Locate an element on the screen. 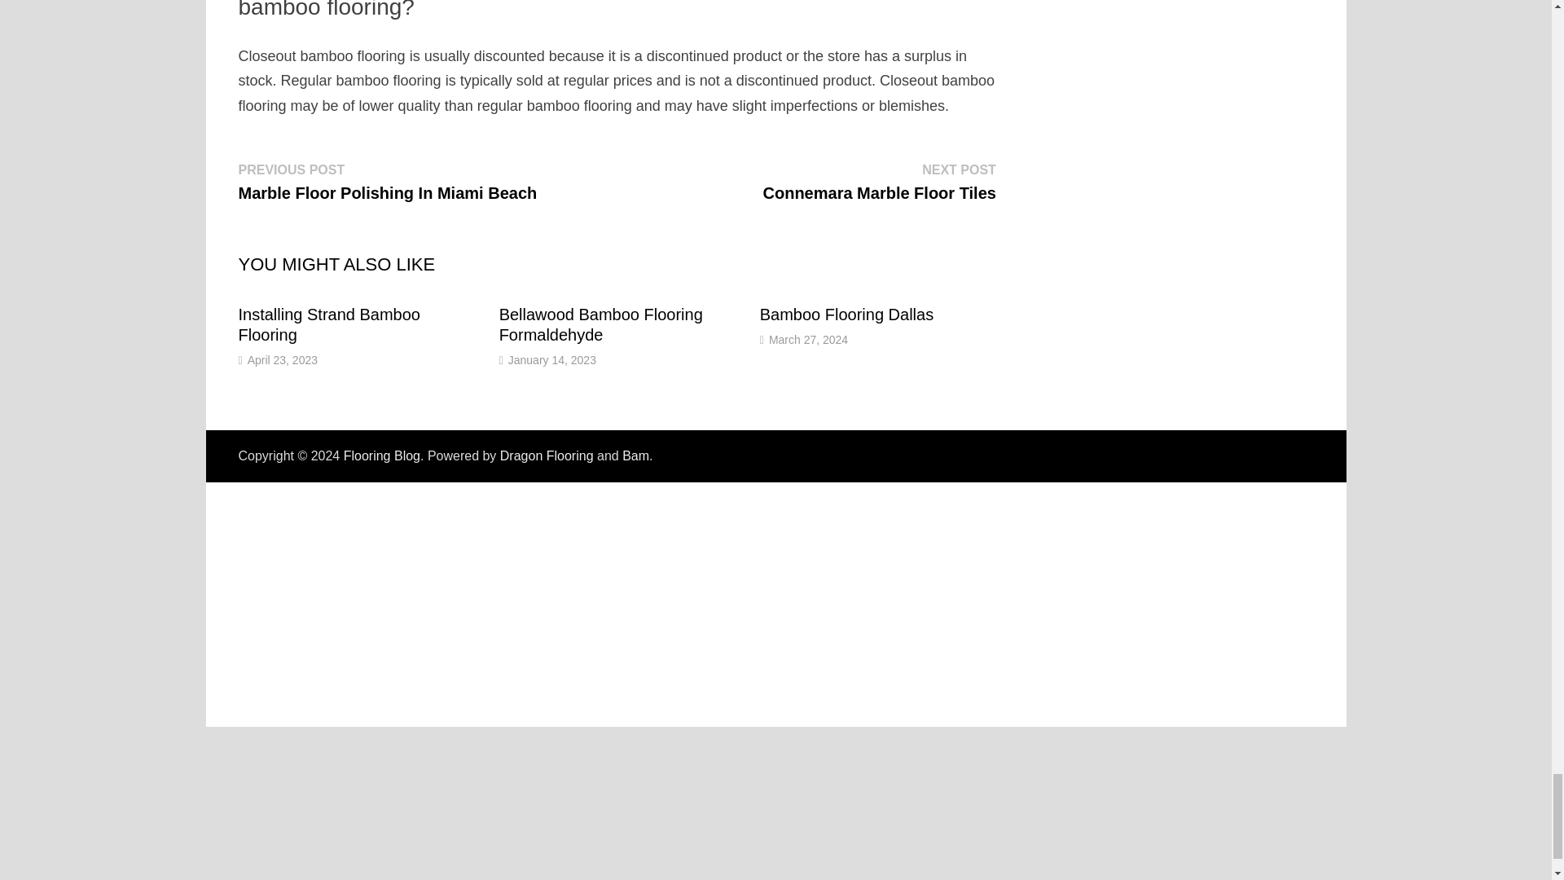 This screenshot has height=880, width=1564. Bellawood Bamboo Flooring Formaldehyde is located at coordinates (600, 324).